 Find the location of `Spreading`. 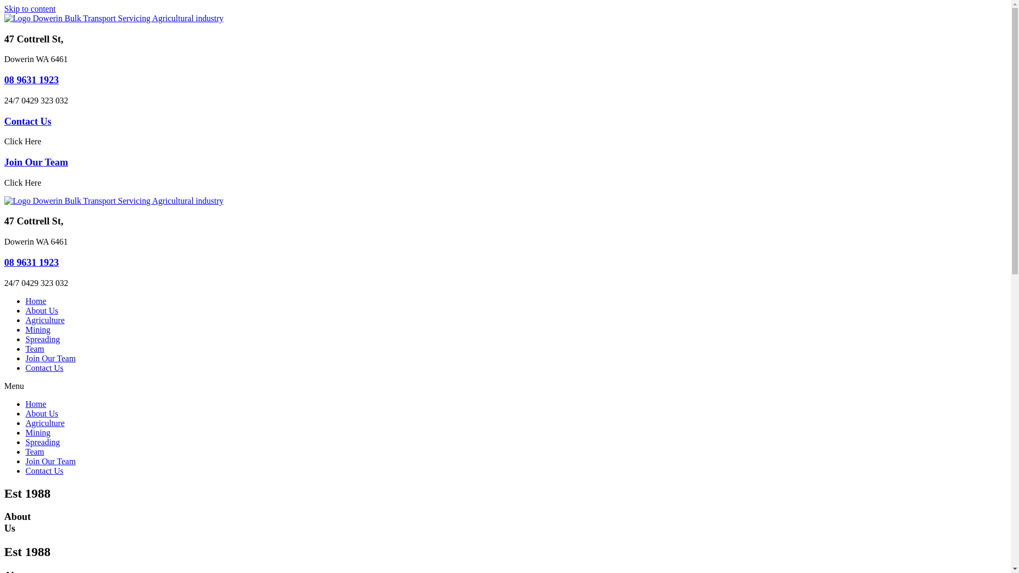

Spreading is located at coordinates (42, 442).